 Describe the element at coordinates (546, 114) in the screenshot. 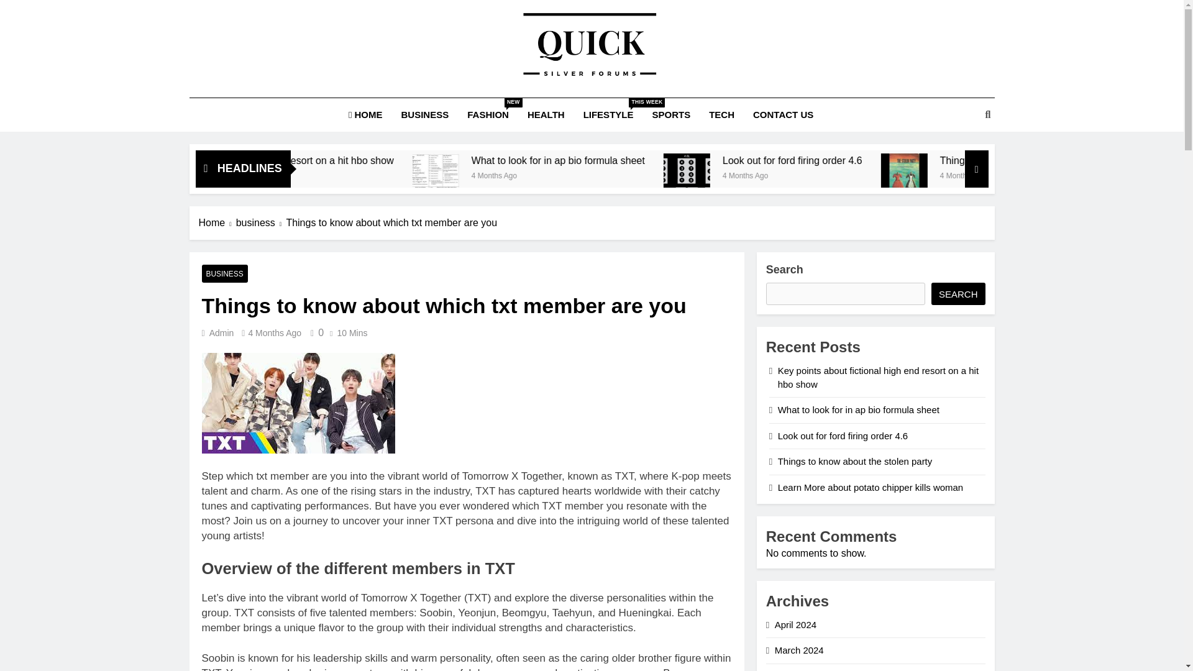

I see `HEALTH` at that location.